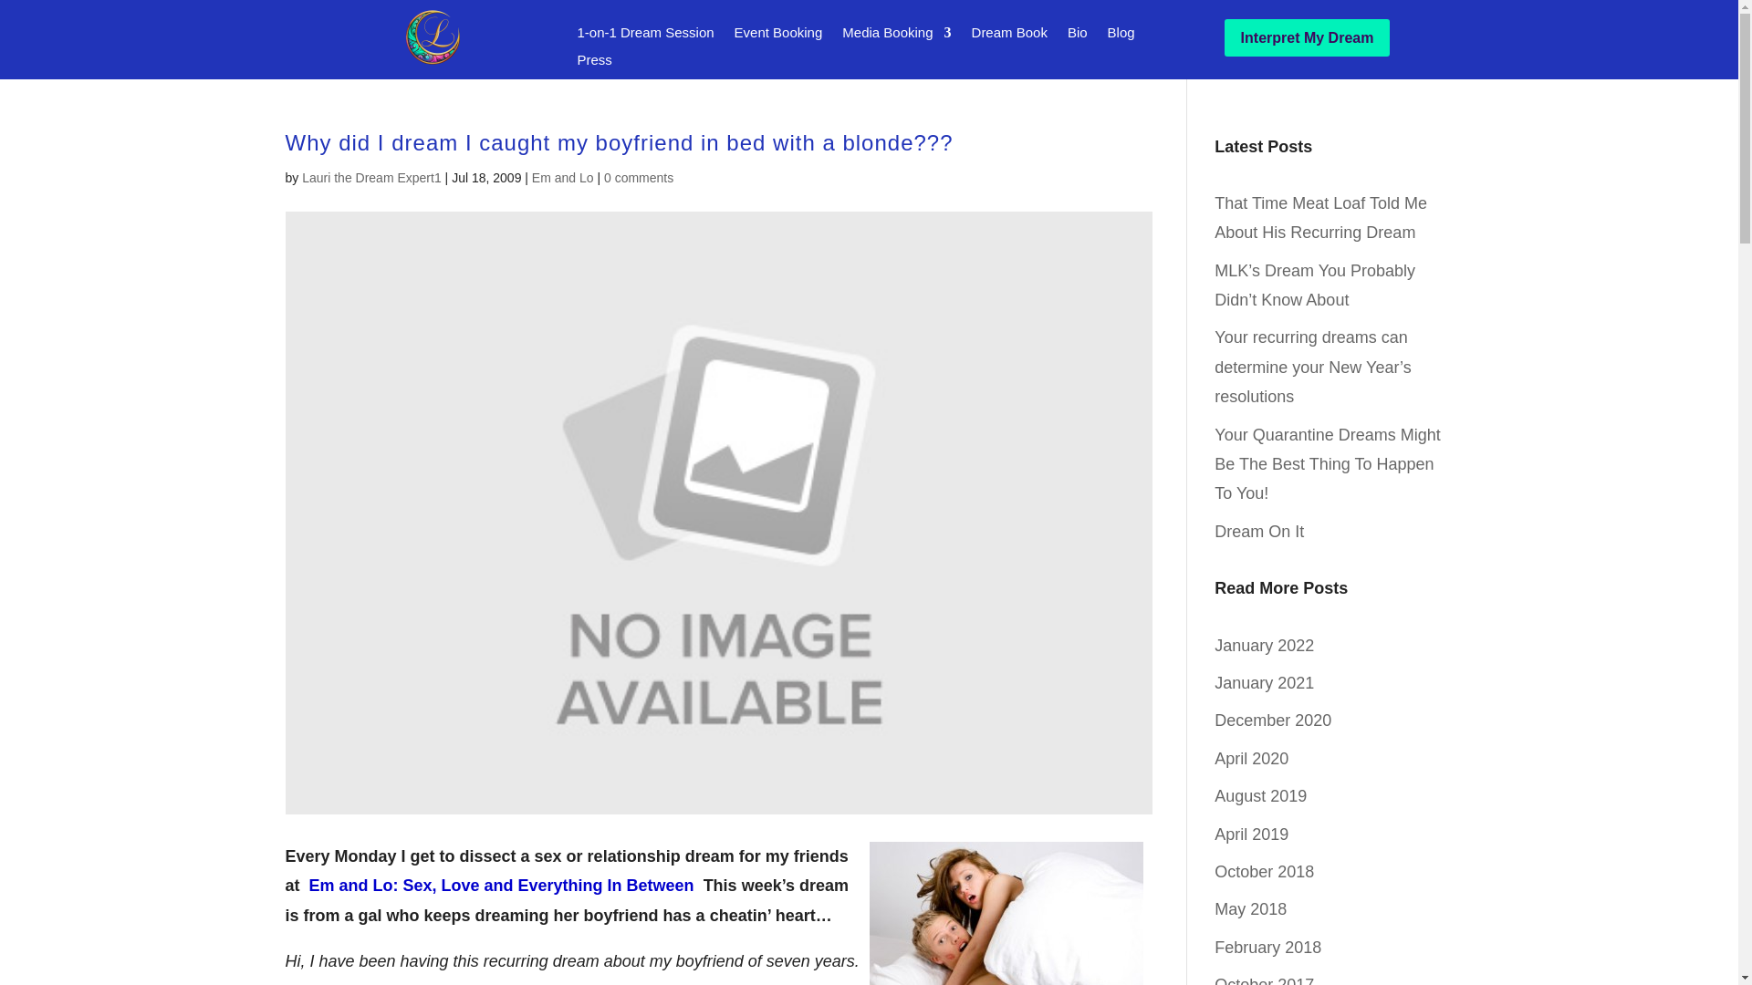 The height and width of the screenshot is (985, 1752). What do you see at coordinates (370, 176) in the screenshot?
I see `Posts by Lauri the Dream Expert1` at bounding box center [370, 176].